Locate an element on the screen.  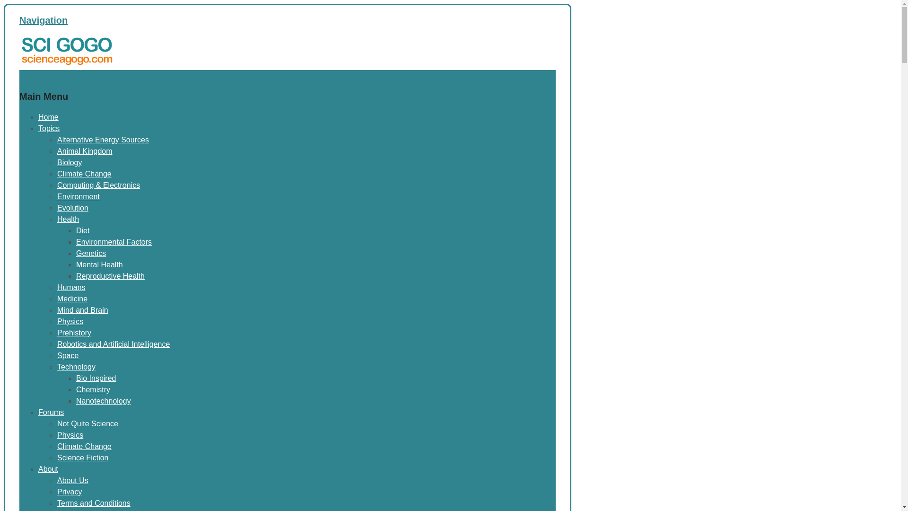
Robotics and Artificial Intelligence is located at coordinates (113, 344).